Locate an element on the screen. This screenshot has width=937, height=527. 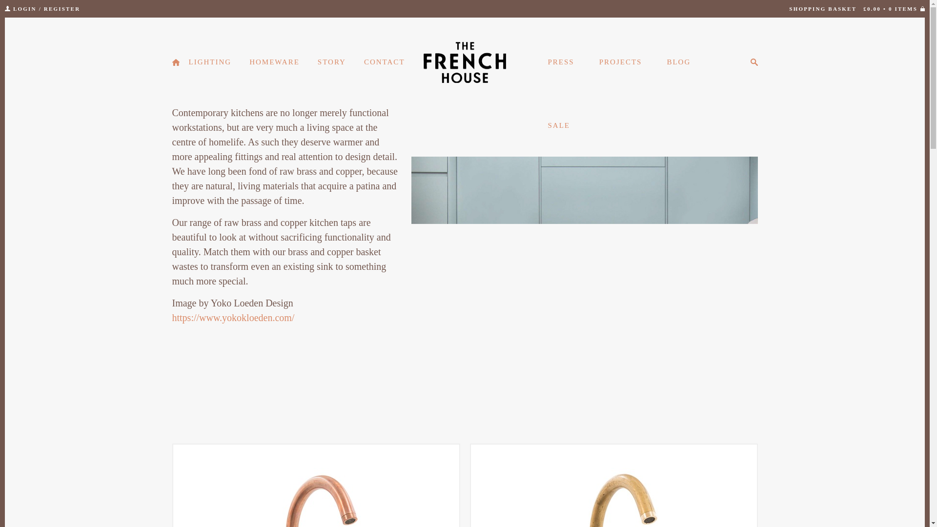
Copper Mixer Tap, one hole with high swivel spout is located at coordinates (315, 486).